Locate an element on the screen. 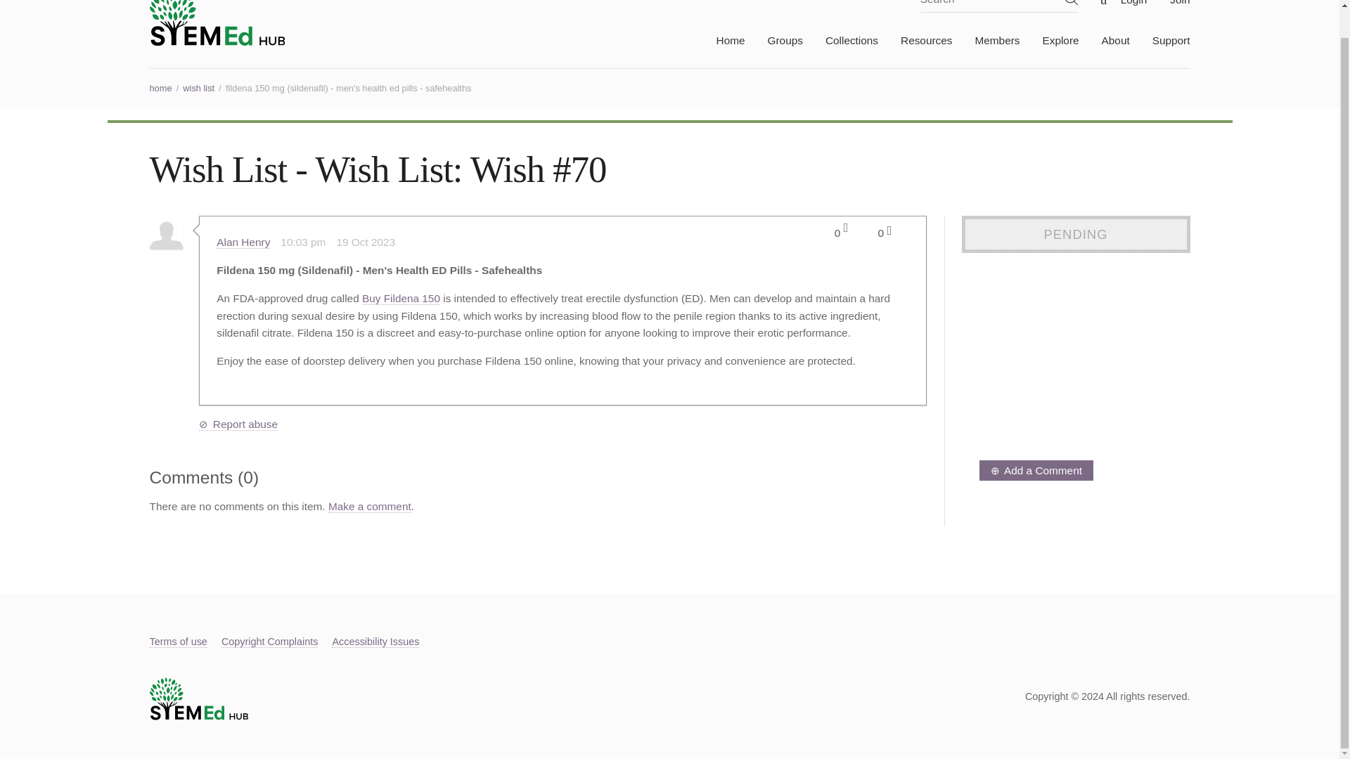 The image size is (1350, 759). Vote up :: Please login to vote. is located at coordinates (845, 231).